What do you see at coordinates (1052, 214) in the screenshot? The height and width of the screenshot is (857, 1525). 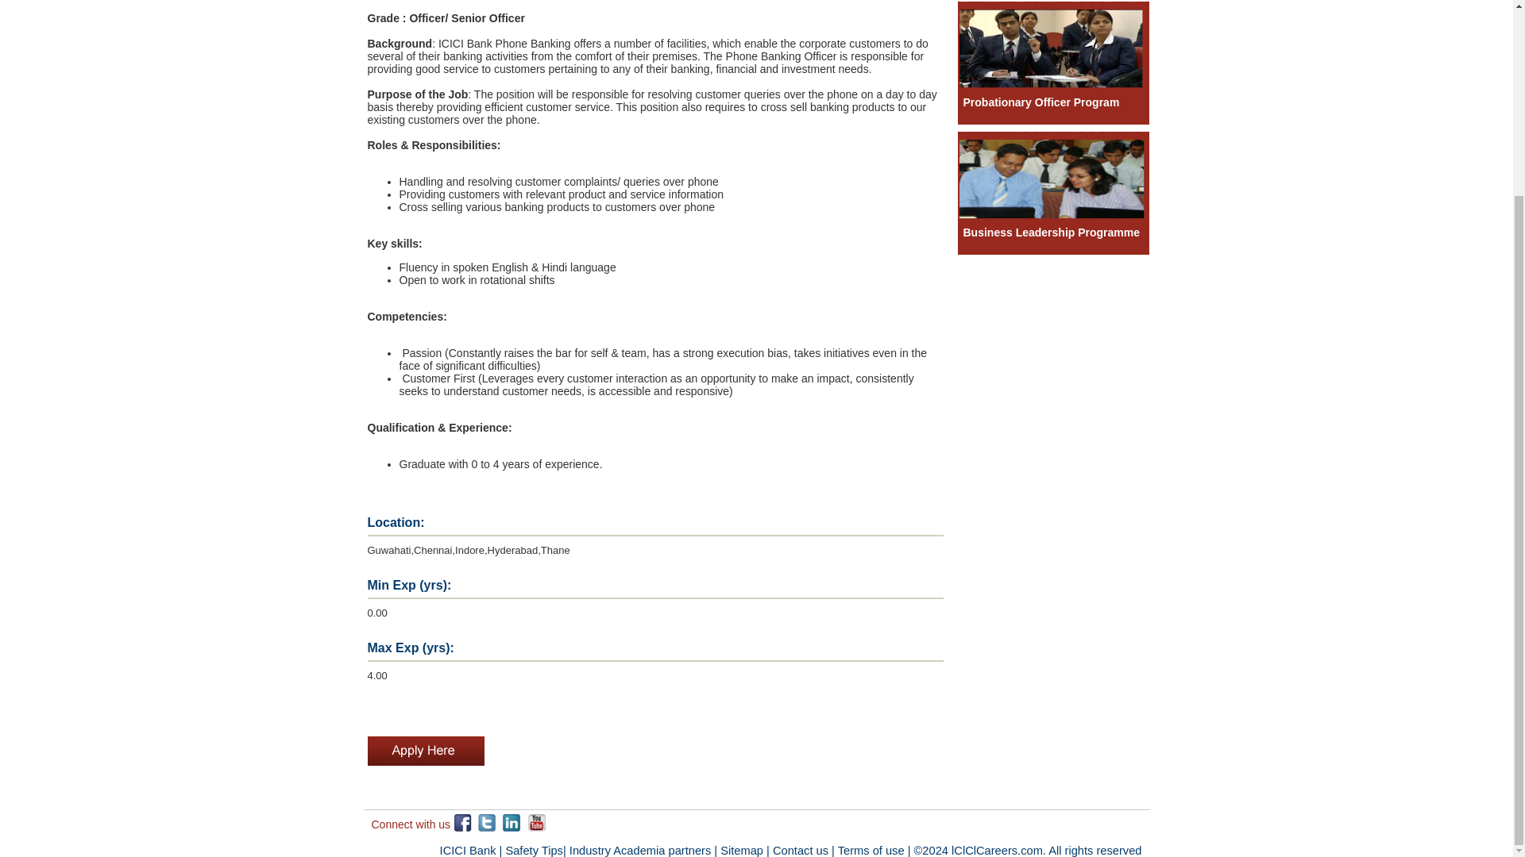 I see `Business Leadership Programme` at bounding box center [1052, 214].